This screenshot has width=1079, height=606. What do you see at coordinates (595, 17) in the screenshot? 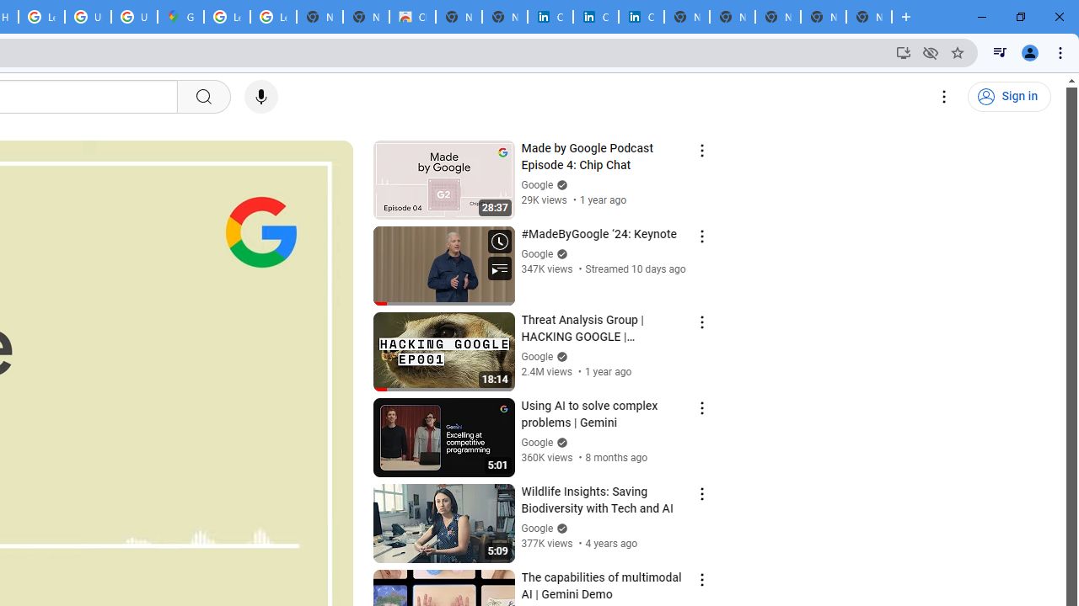
I see `Cookie Policy | LinkedIn` at bounding box center [595, 17].